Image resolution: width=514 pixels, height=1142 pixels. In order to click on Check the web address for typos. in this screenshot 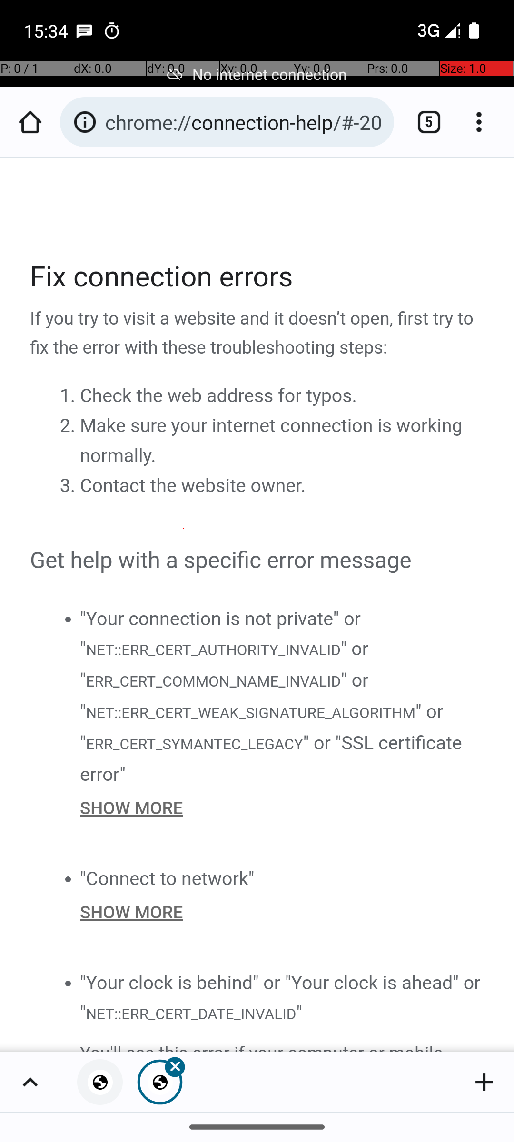, I will do `click(218, 396)`.